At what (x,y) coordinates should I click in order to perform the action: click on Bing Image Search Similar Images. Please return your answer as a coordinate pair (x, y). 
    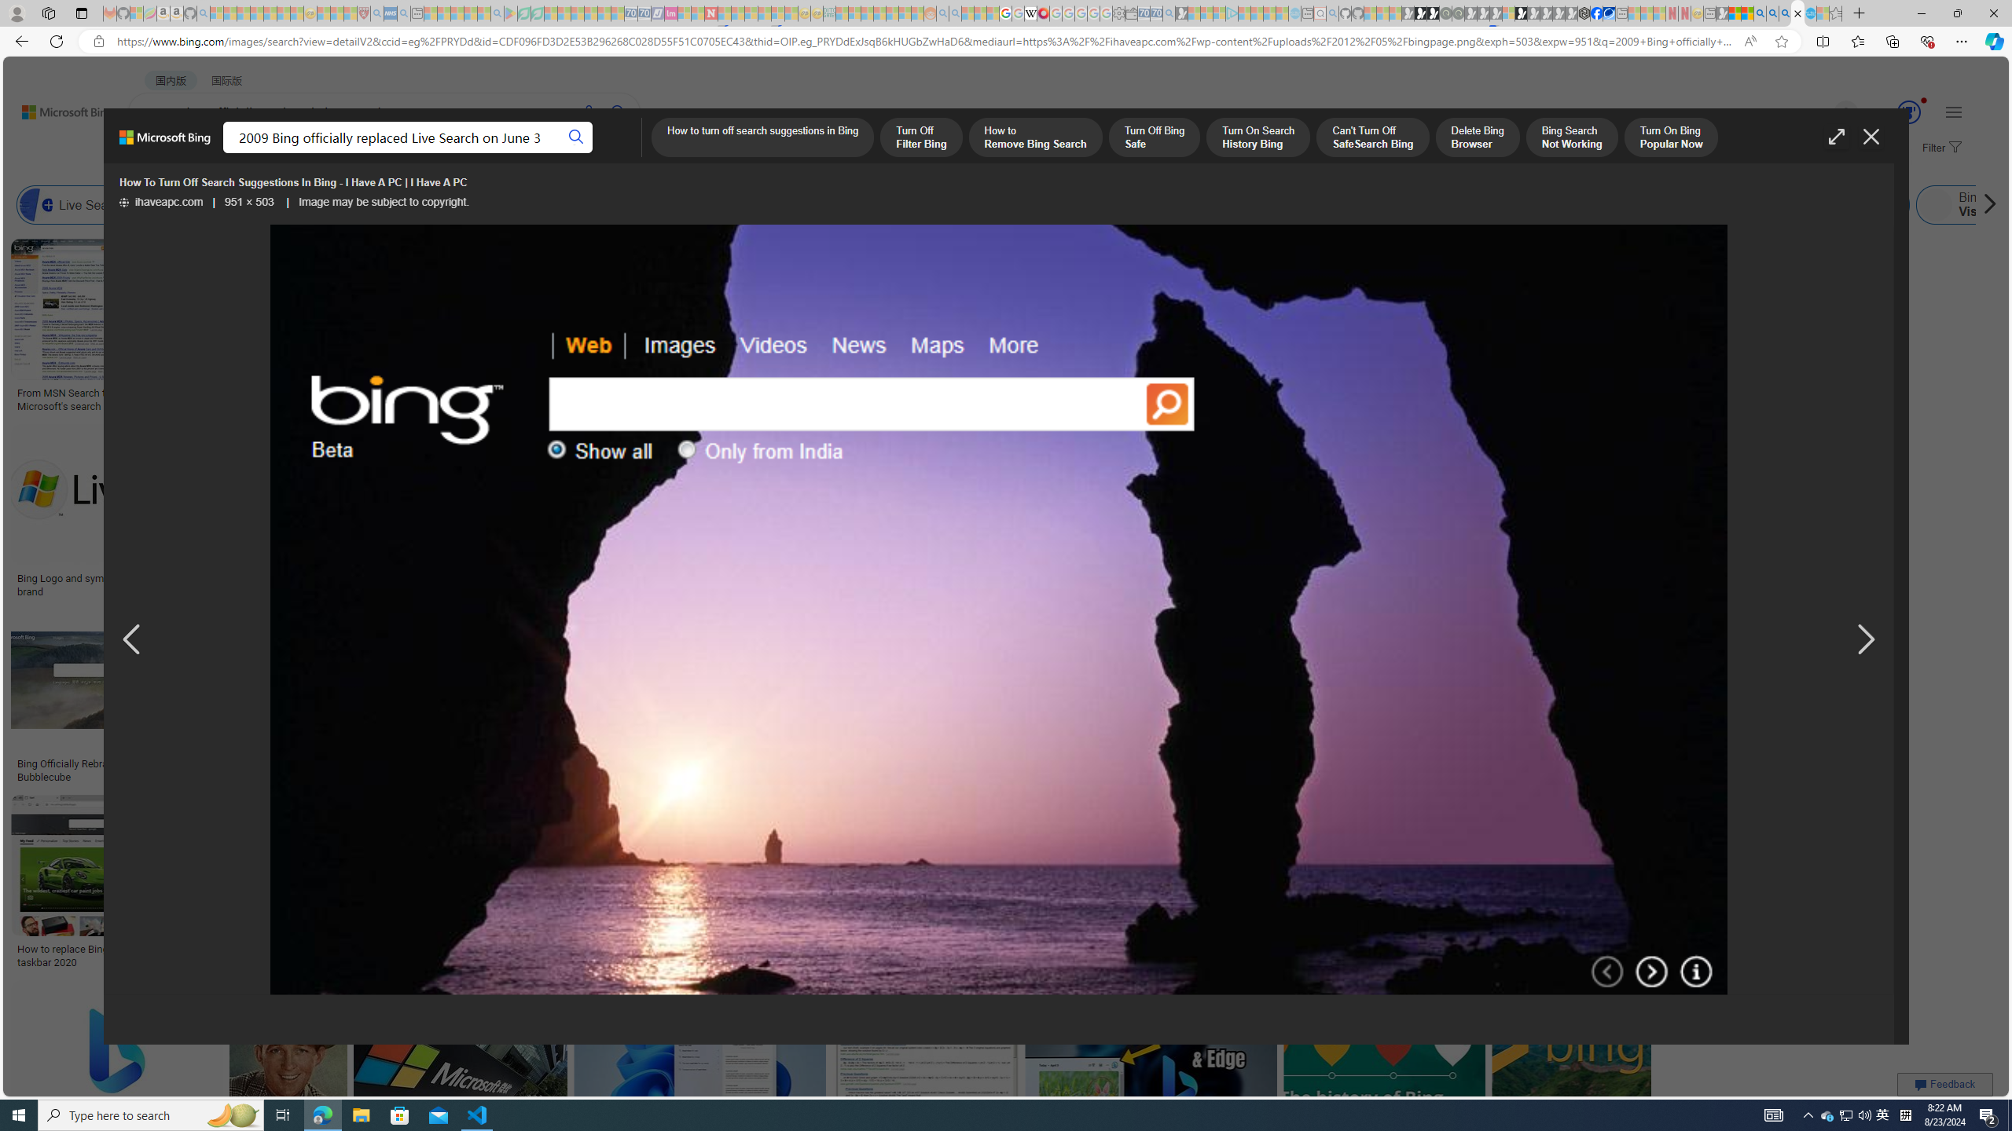
    Looking at the image, I should click on (1333, 205).